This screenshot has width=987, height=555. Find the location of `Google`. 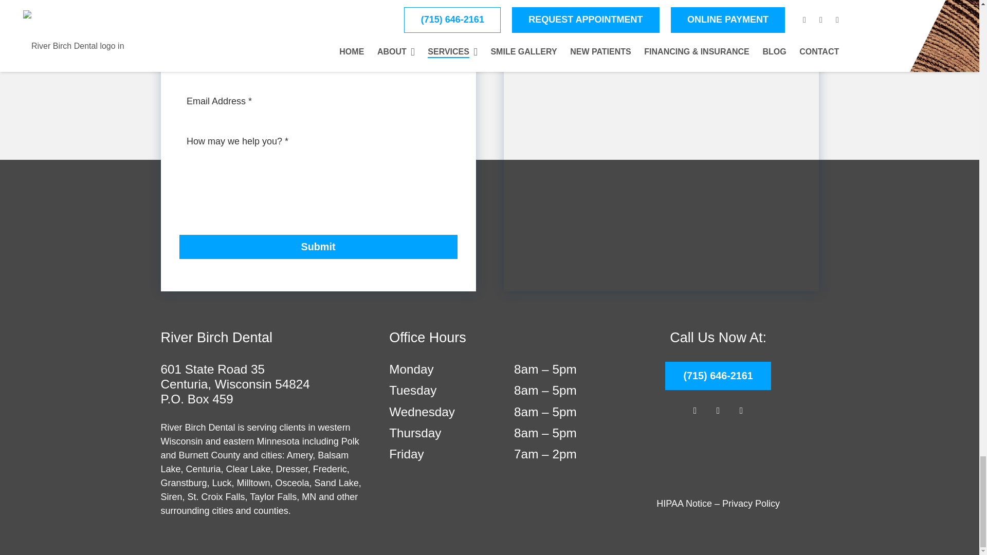

Google is located at coordinates (718, 410).